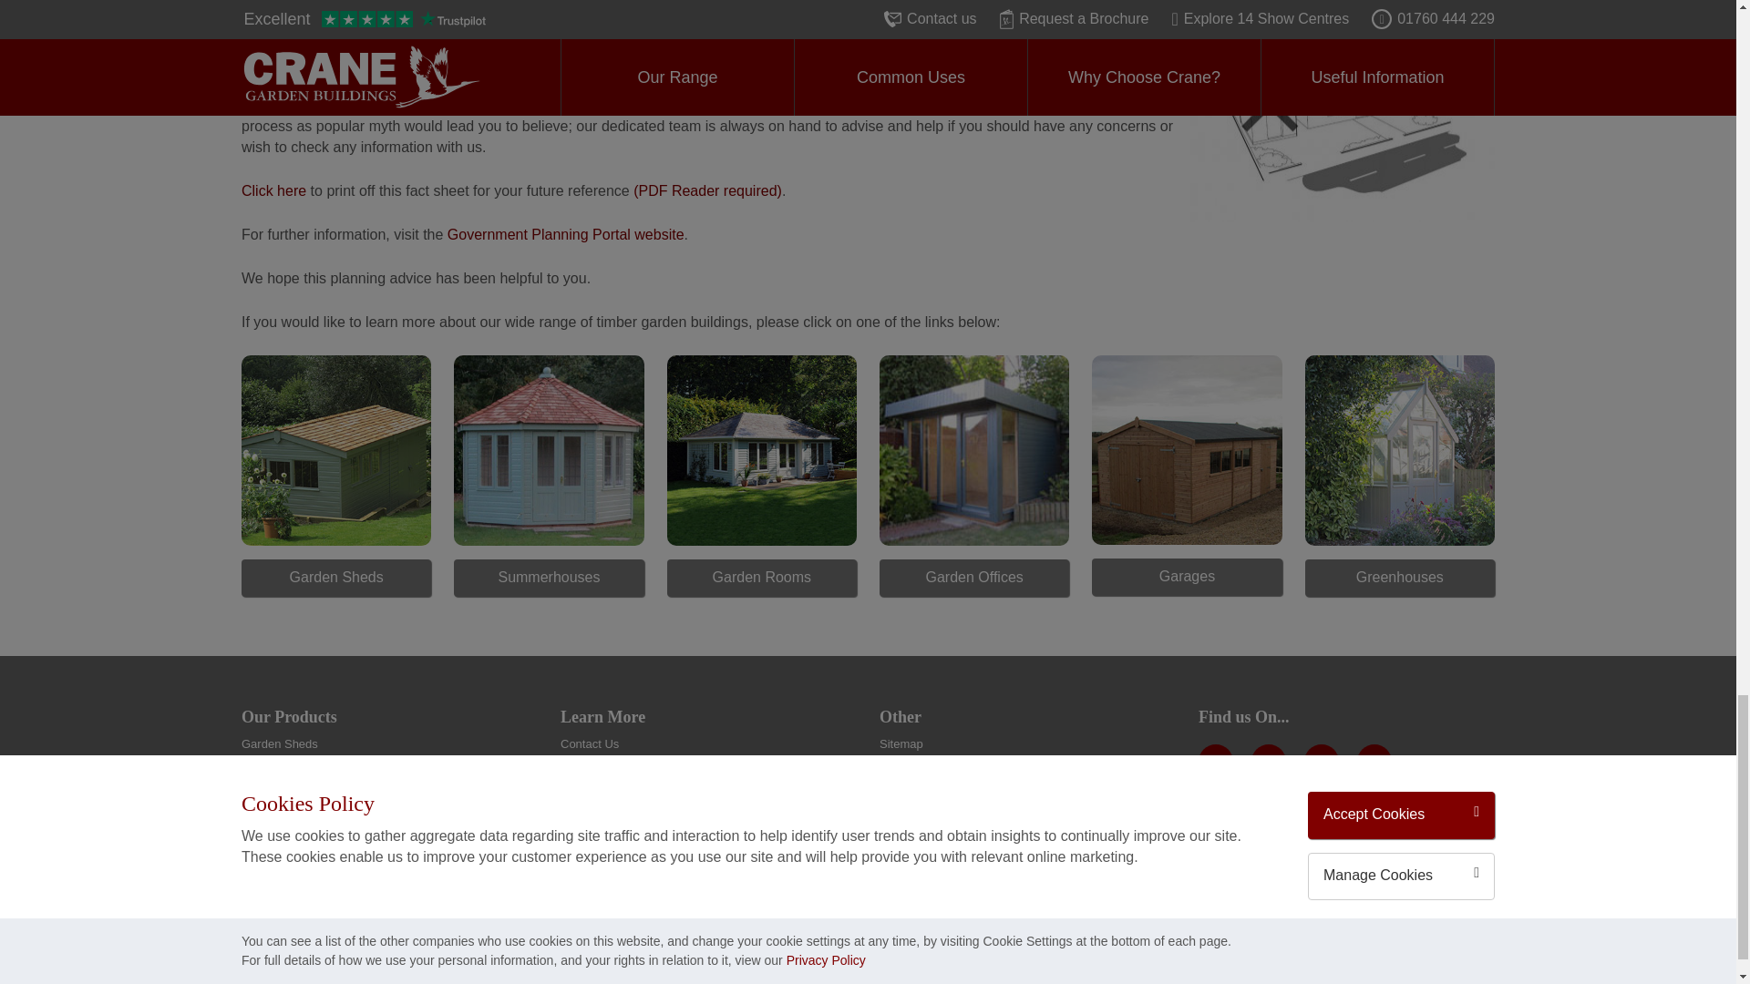  What do you see at coordinates (1346, 909) in the screenshot?
I see `Customer reviews powered by Trustpilot` at bounding box center [1346, 909].